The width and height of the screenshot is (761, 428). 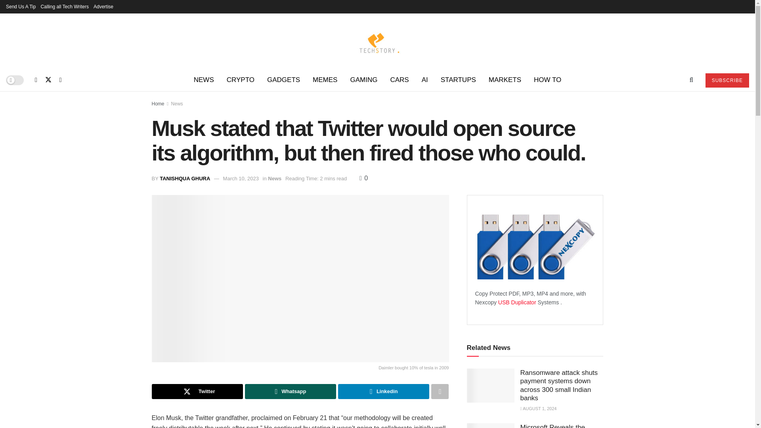 What do you see at coordinates (363, 80) in the screenshot?
I see `GAMING` at bounding box center [363, 80].